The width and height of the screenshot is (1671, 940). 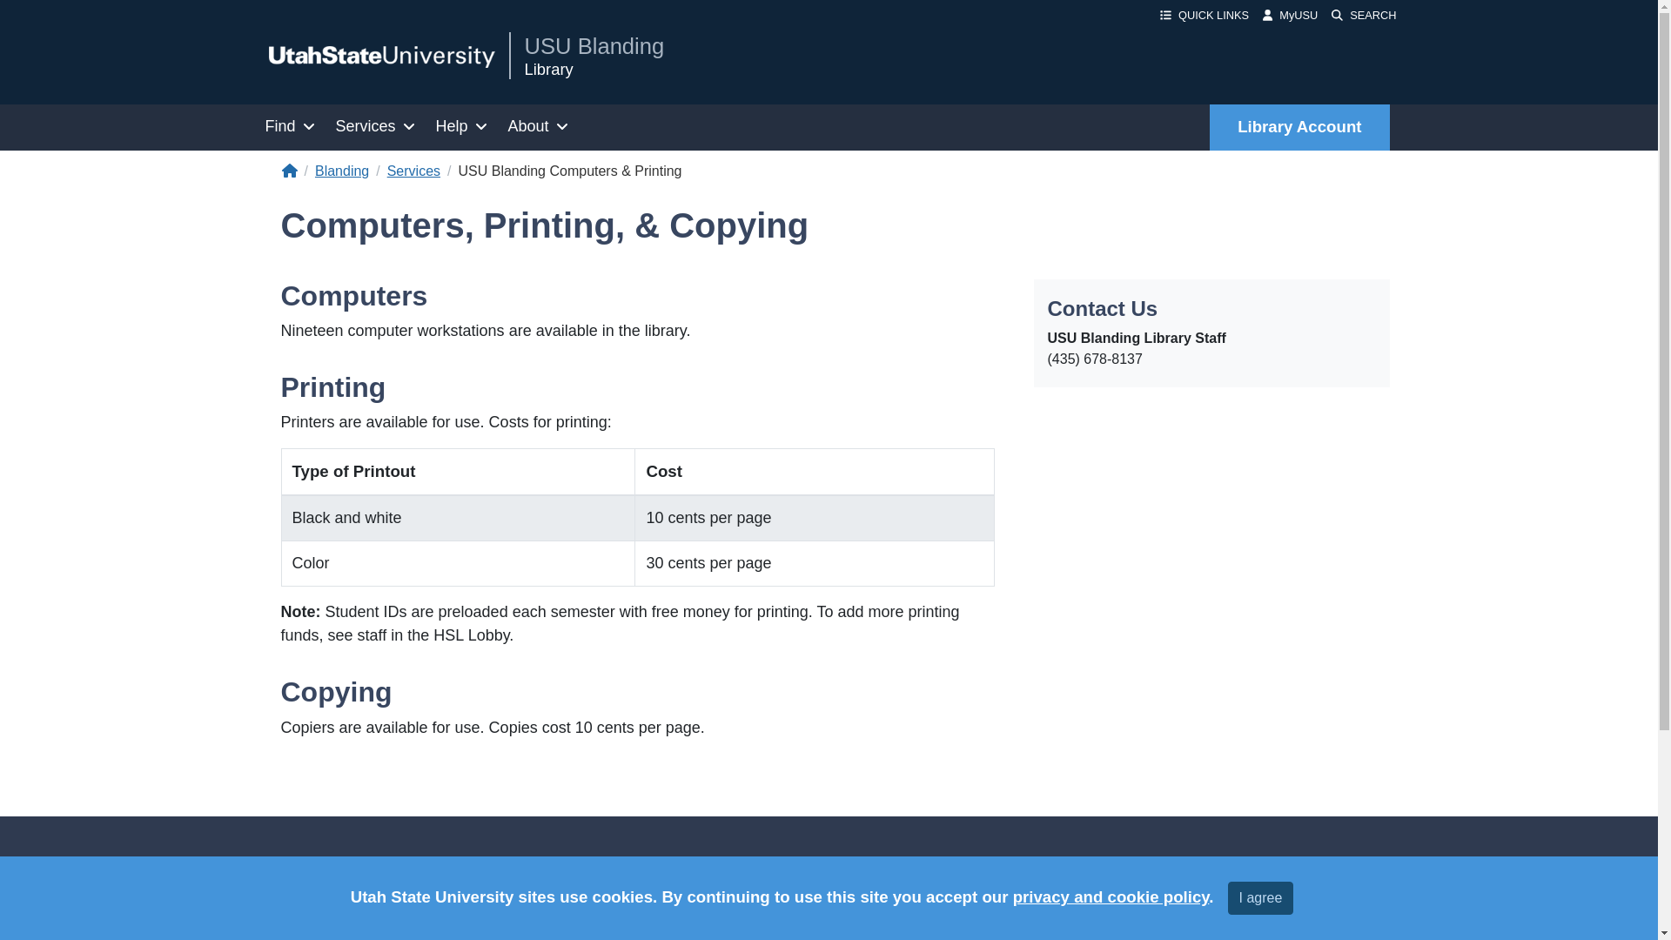 I want to click on Library, so click(x=594, y=70).